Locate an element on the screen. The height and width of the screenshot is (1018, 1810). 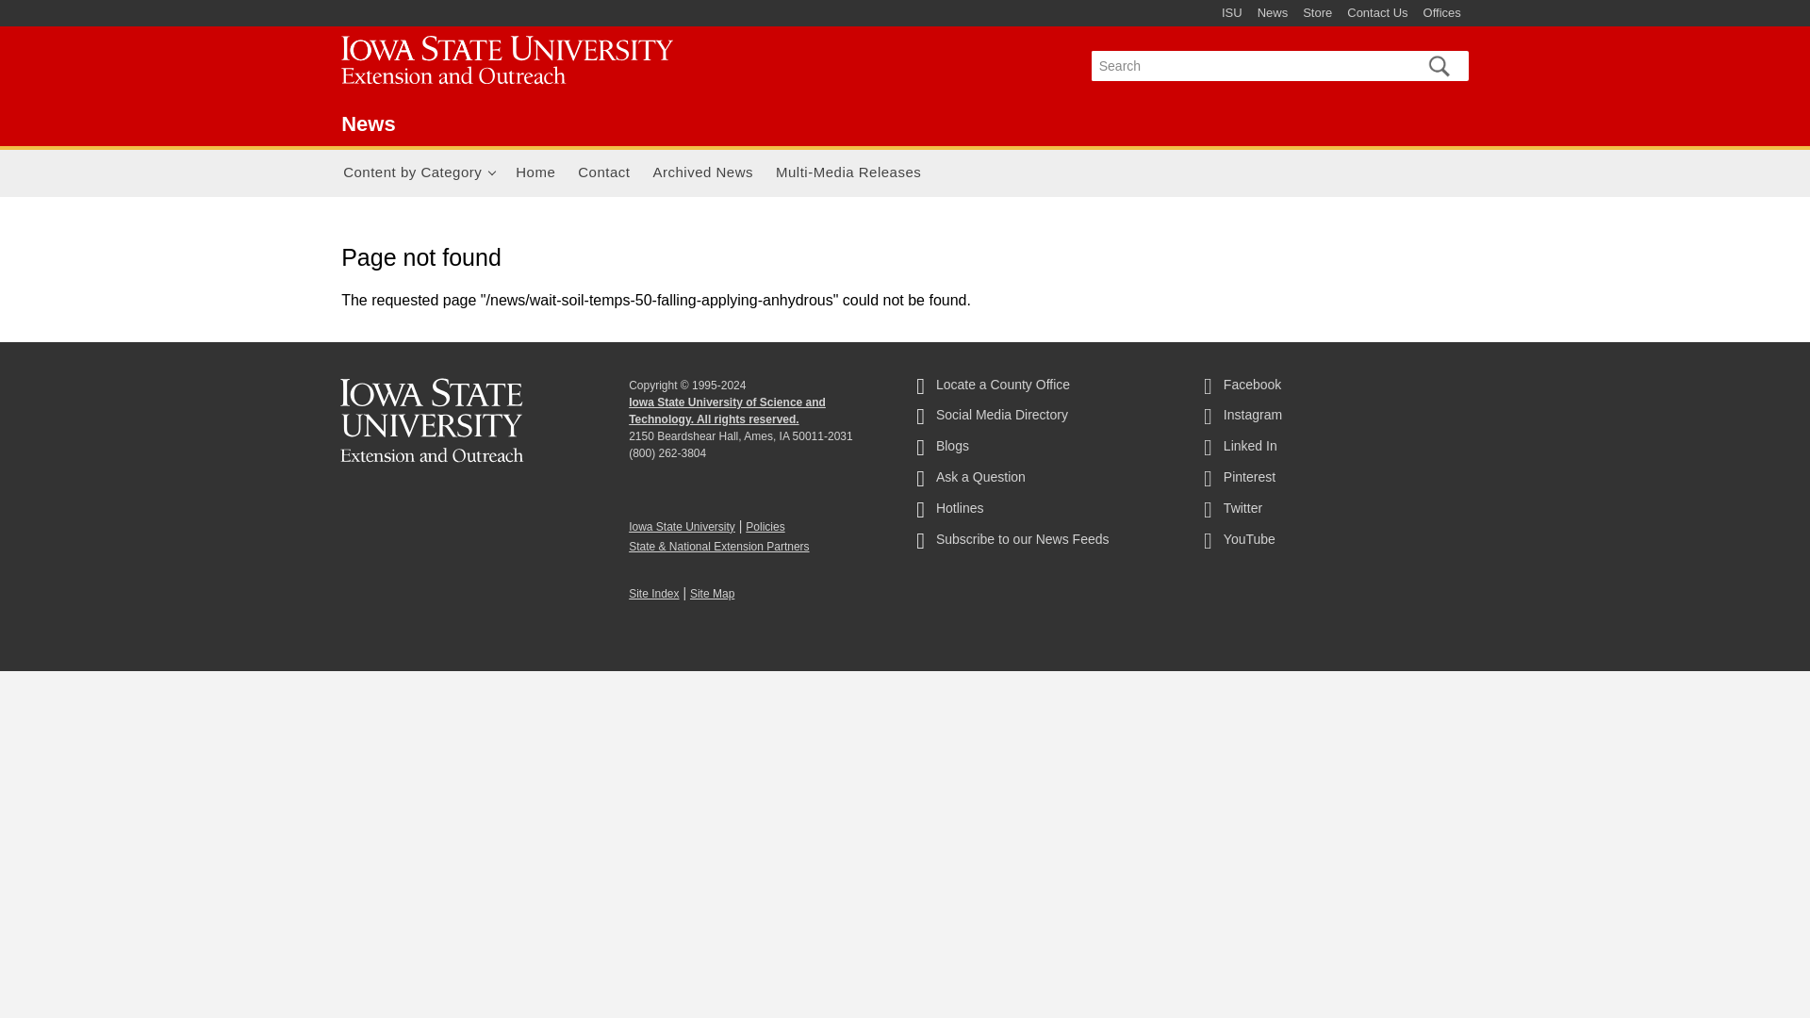
Social Media Directory is located at coordinates (1045, 419).